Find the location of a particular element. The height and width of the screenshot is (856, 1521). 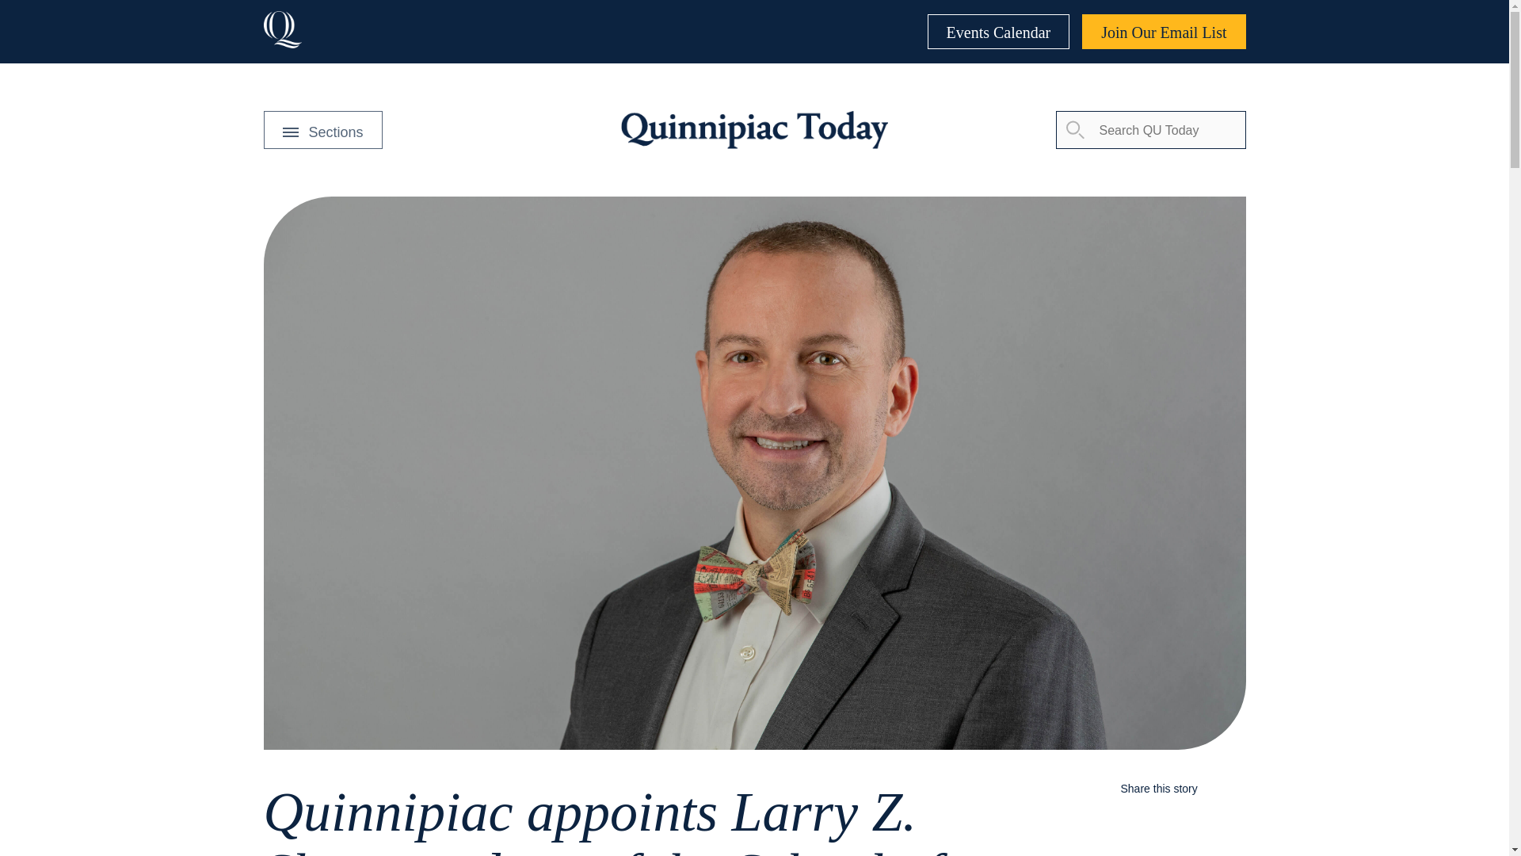

Sections is located at coordinates (322, 130).